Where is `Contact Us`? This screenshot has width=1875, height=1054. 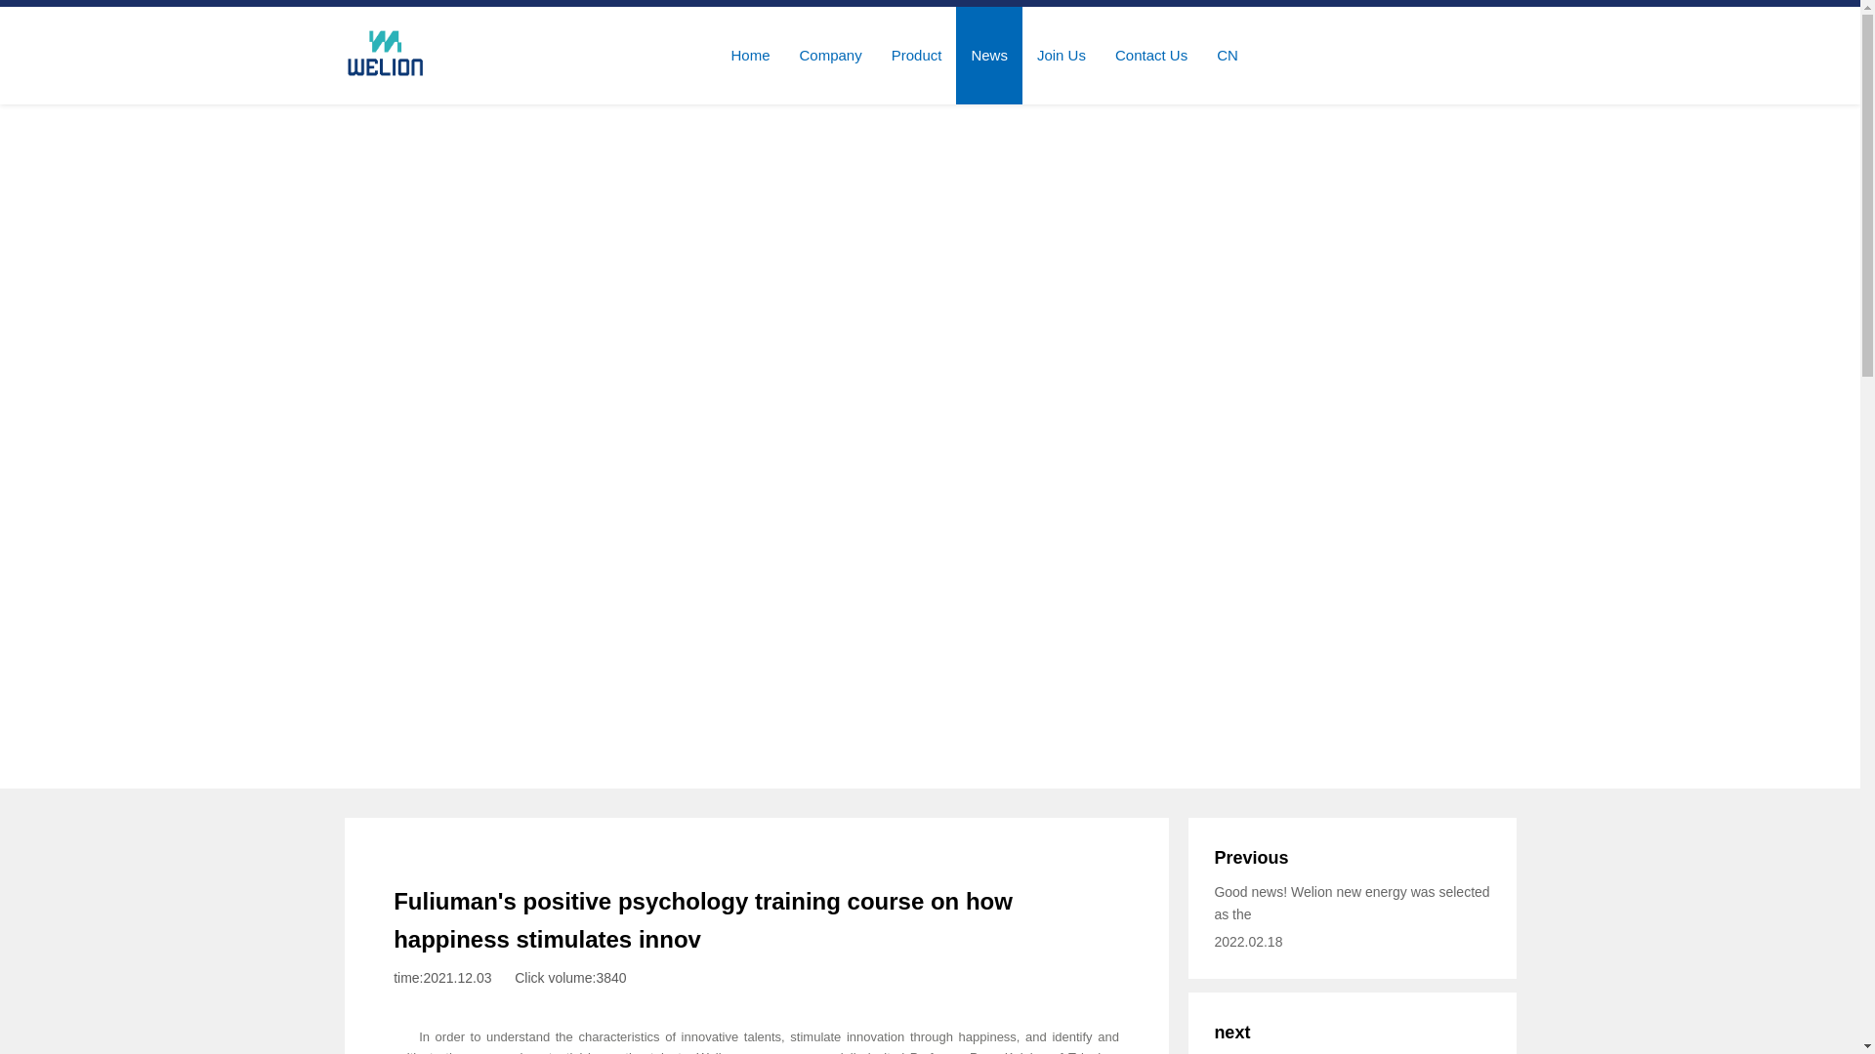
Contact Us is located at coordinates (1150, 55).